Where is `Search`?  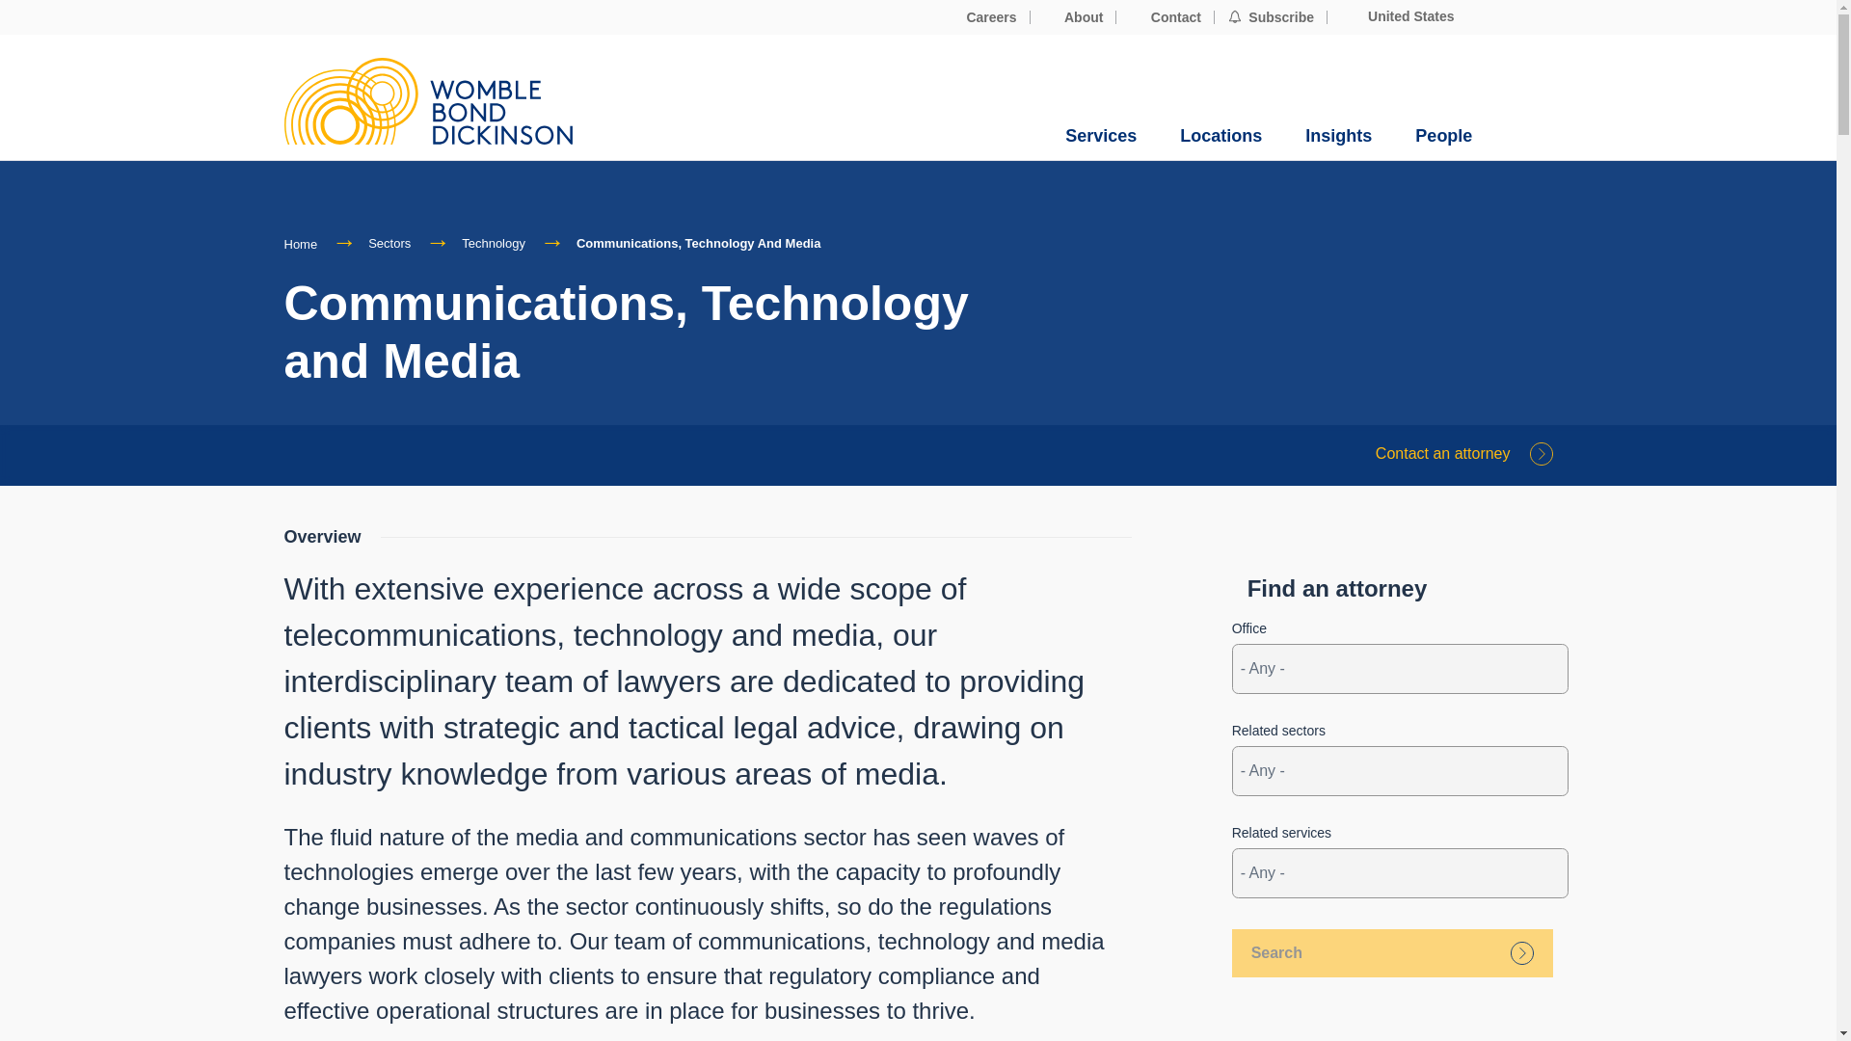
Search is located at coordinates (1392, 953).